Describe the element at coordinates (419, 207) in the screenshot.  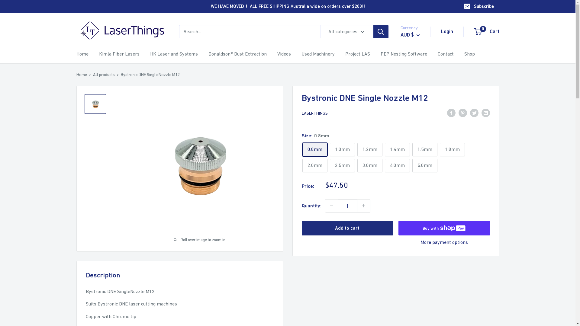
I see `BGN` at that location.